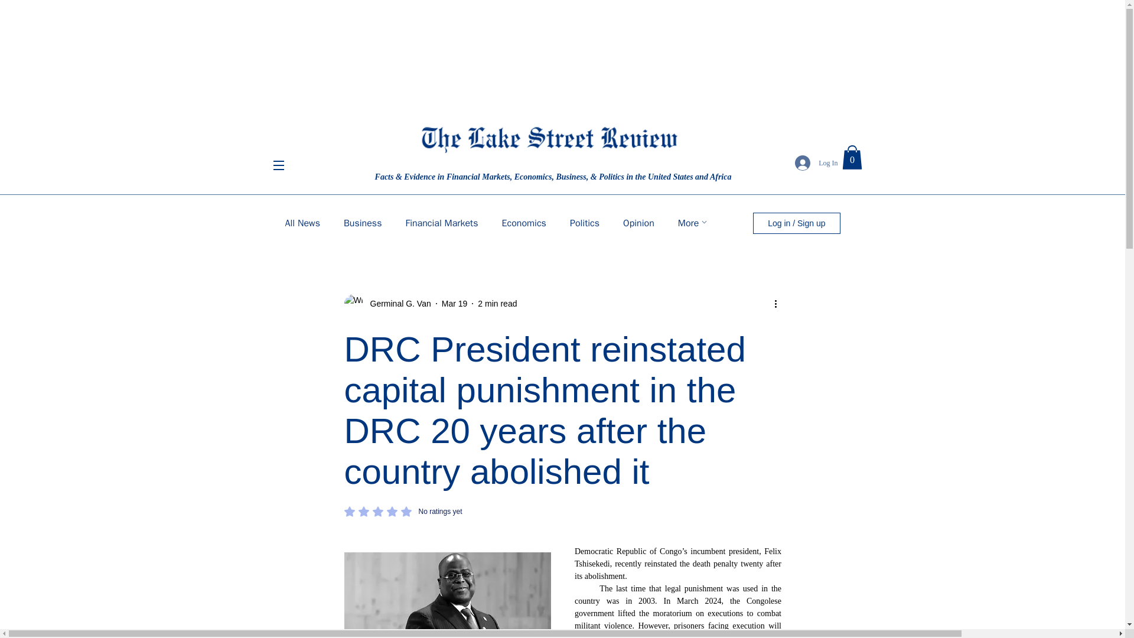  What do you see at coordinates (455, 304) in the screenshot?
I see `Financial Markets` at bounding box center [455, 304].